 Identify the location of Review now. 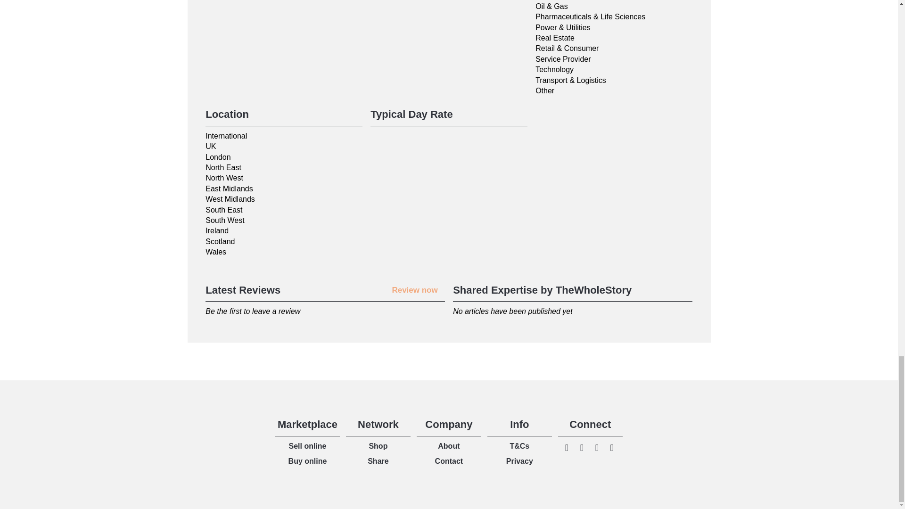
(414, 290).